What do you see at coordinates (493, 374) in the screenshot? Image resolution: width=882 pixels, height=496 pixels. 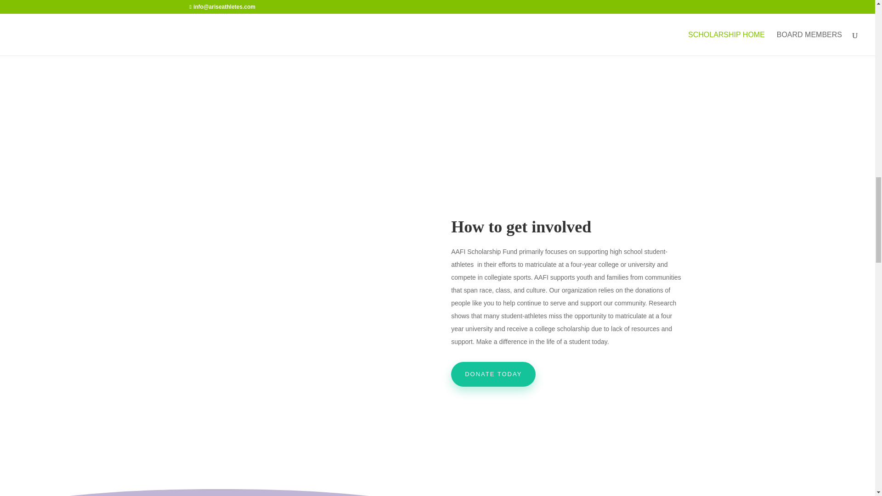 I see `DONATE TODAY` at bounding box center [493, 374].